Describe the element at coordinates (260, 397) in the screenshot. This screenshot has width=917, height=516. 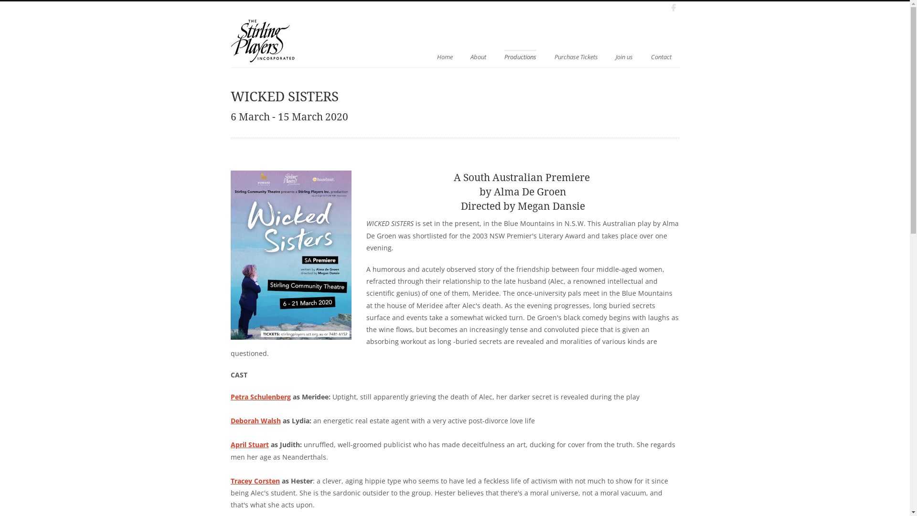
I see `Petra Schulenberg` at that location.